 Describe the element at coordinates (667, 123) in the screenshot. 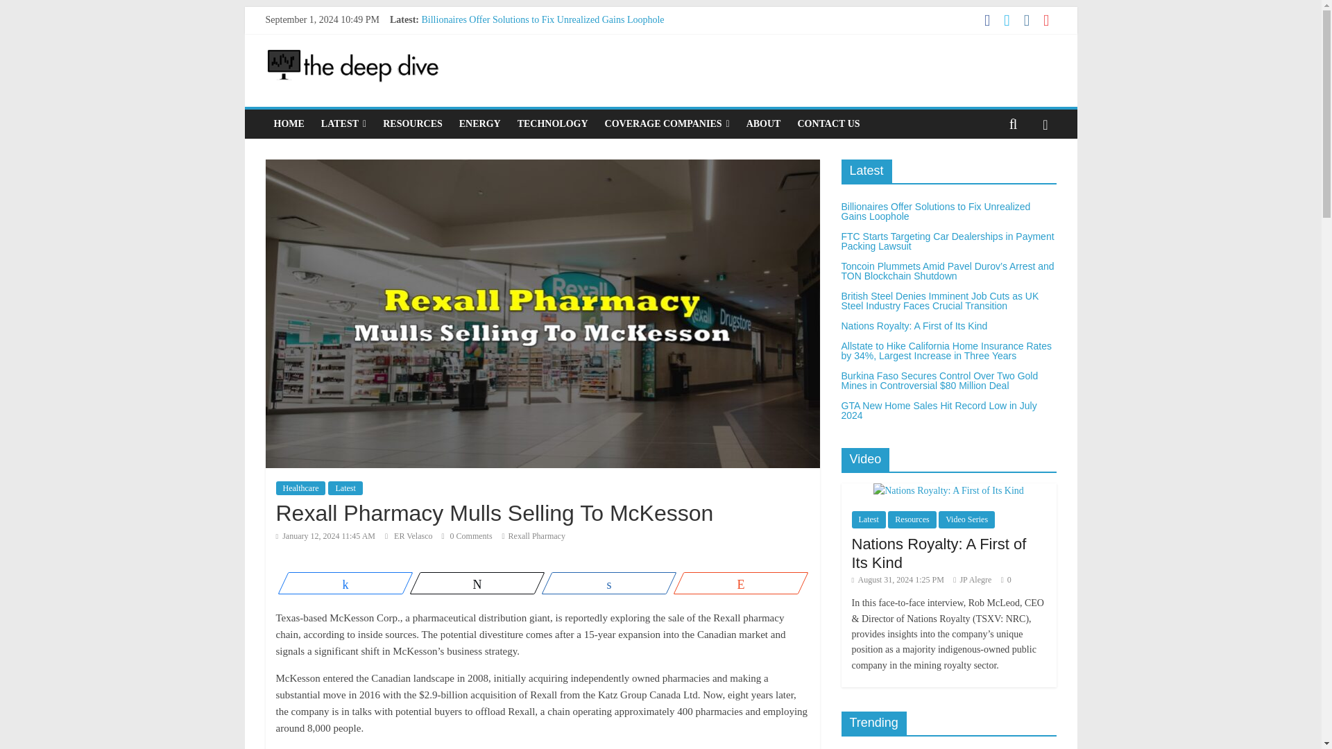

I see `COVERAGE COMPANIES` at that location.